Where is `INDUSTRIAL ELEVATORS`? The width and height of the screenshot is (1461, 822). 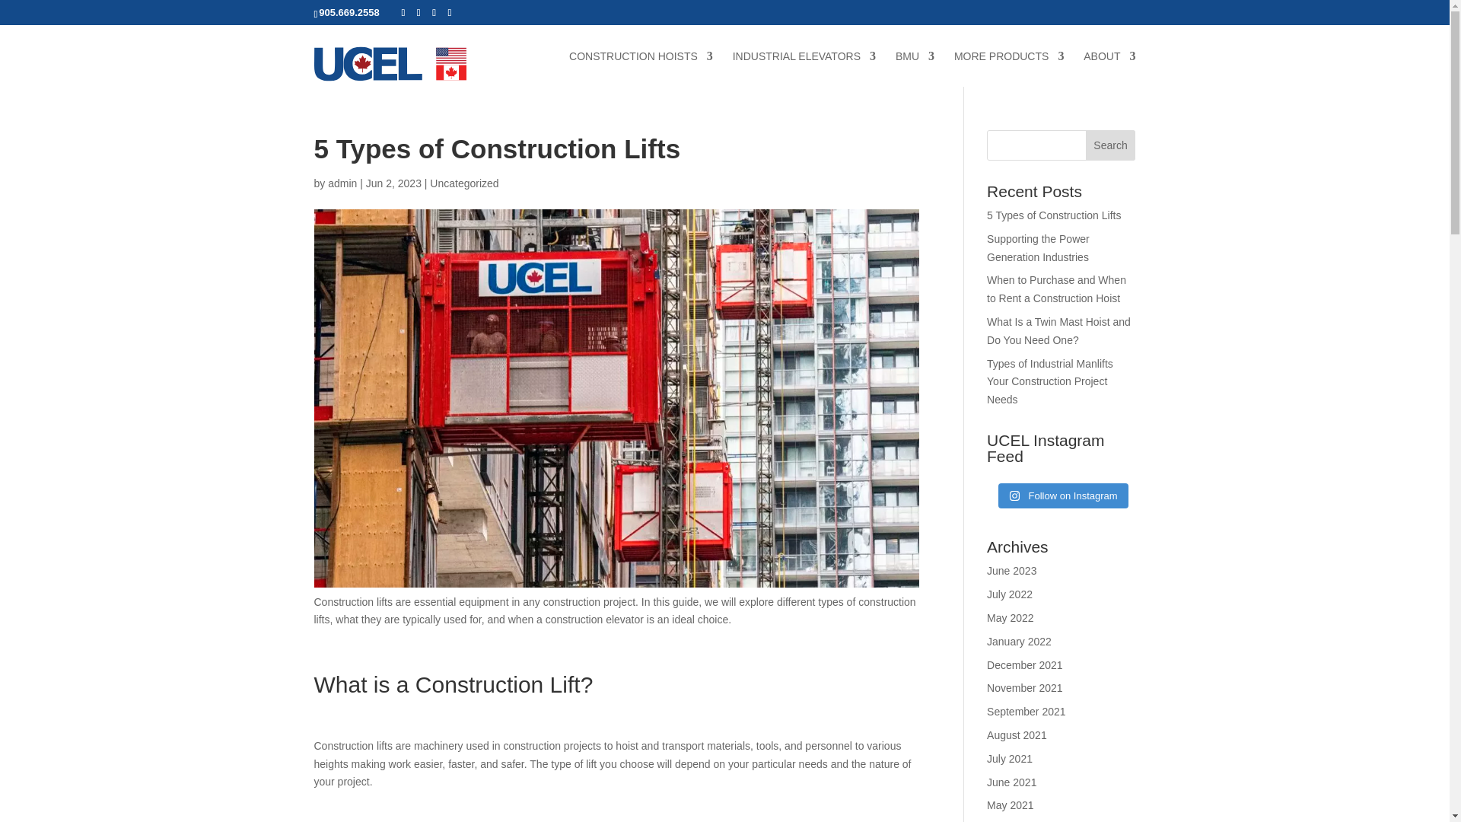
INDUSTRIAL ELEVATORS is located at coordinates (804, 68).